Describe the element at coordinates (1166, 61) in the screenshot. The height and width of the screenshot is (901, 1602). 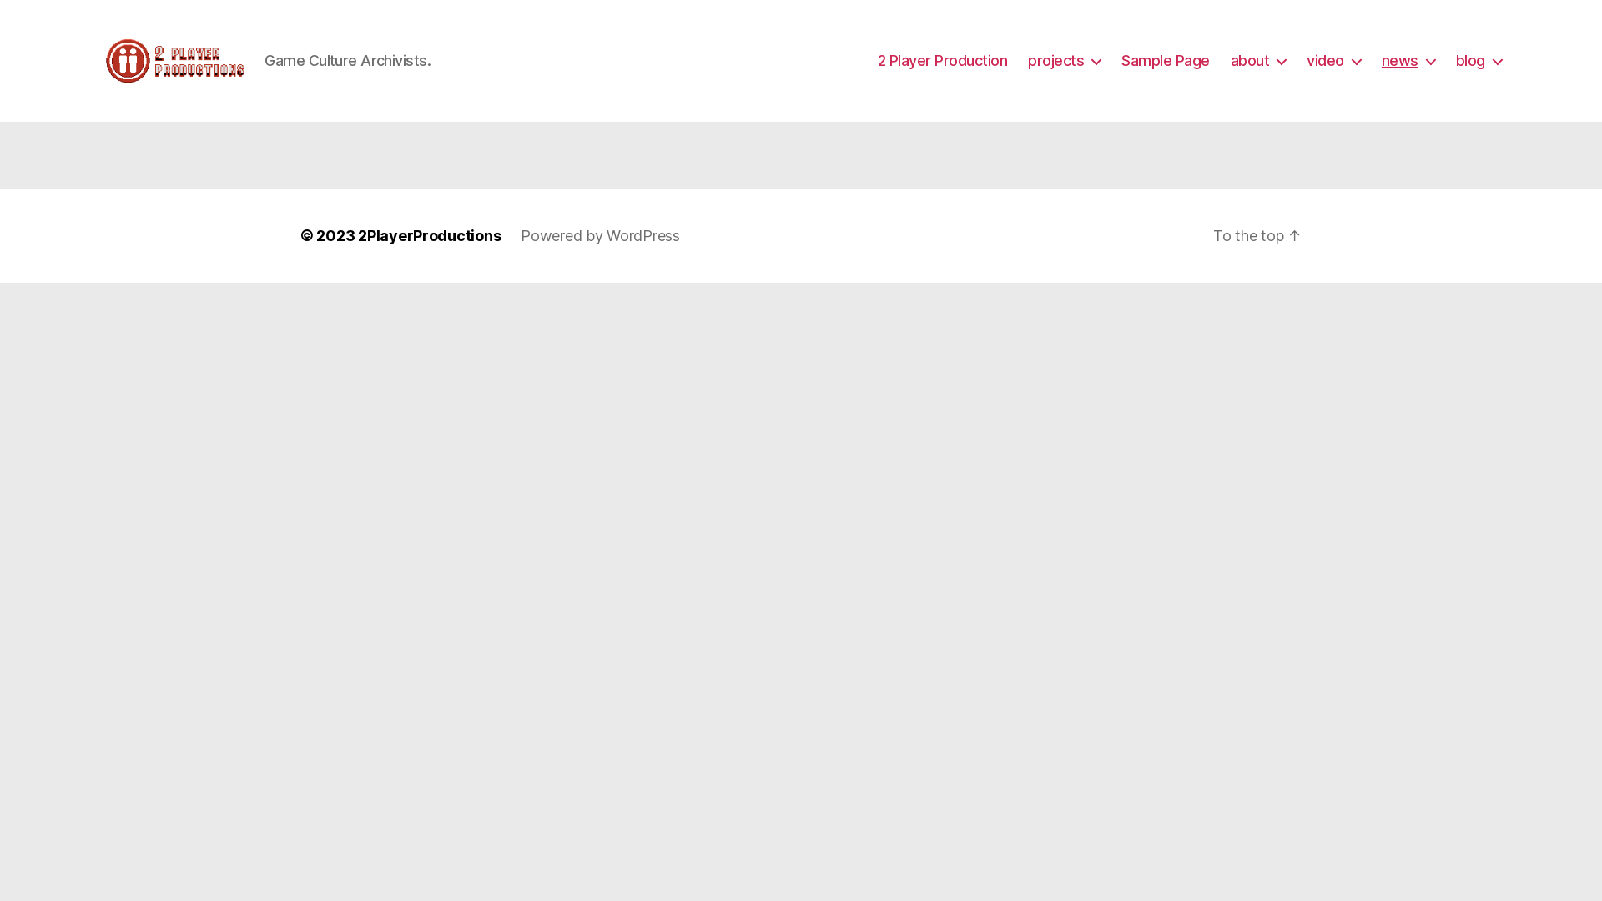
I see `Sample Page` at that location.